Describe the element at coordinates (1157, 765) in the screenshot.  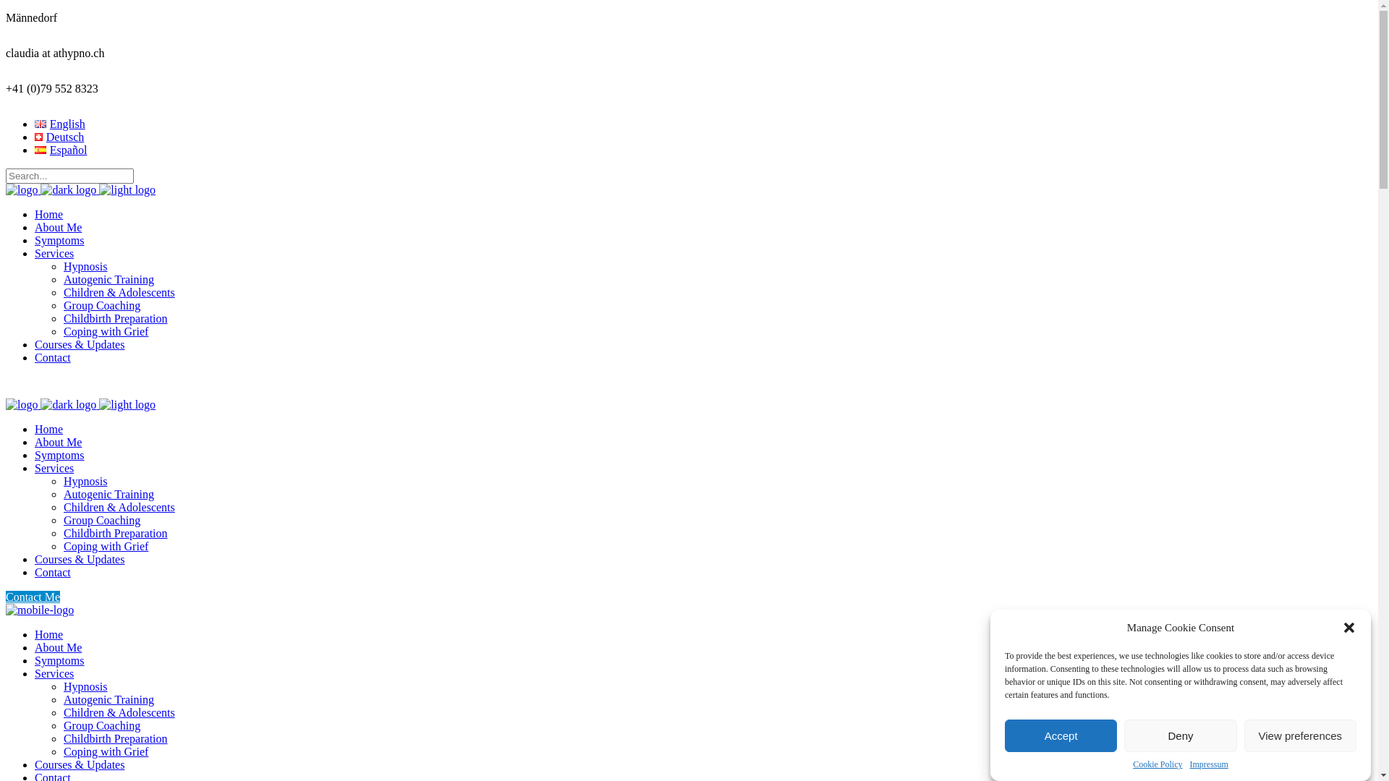
I see `Cookie Policy` at that location.